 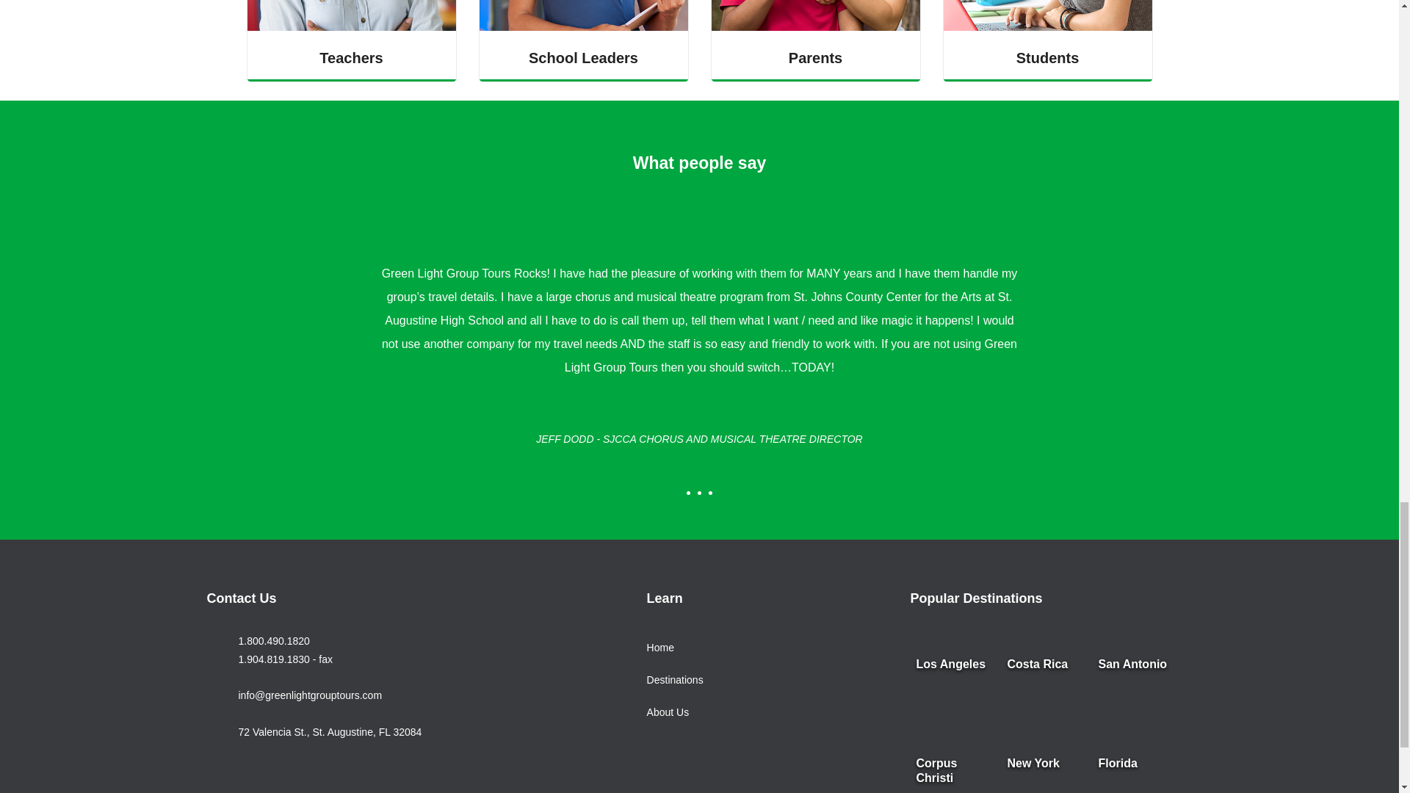 I want to click on Home, so click(x=676, y=648).